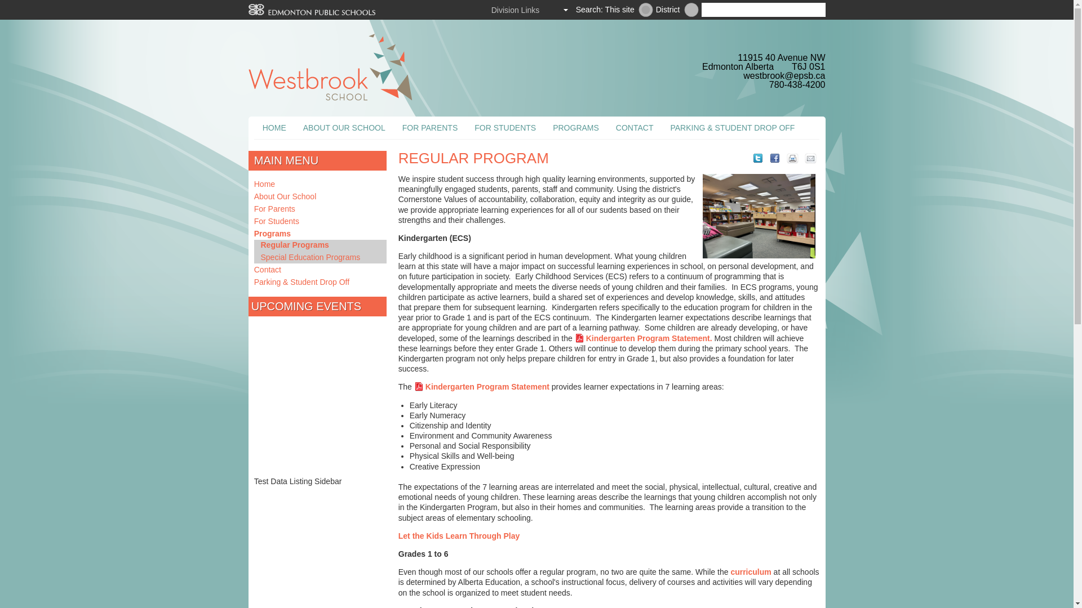  I want to click on westbrook.epsb.ca, so click(646, 10).